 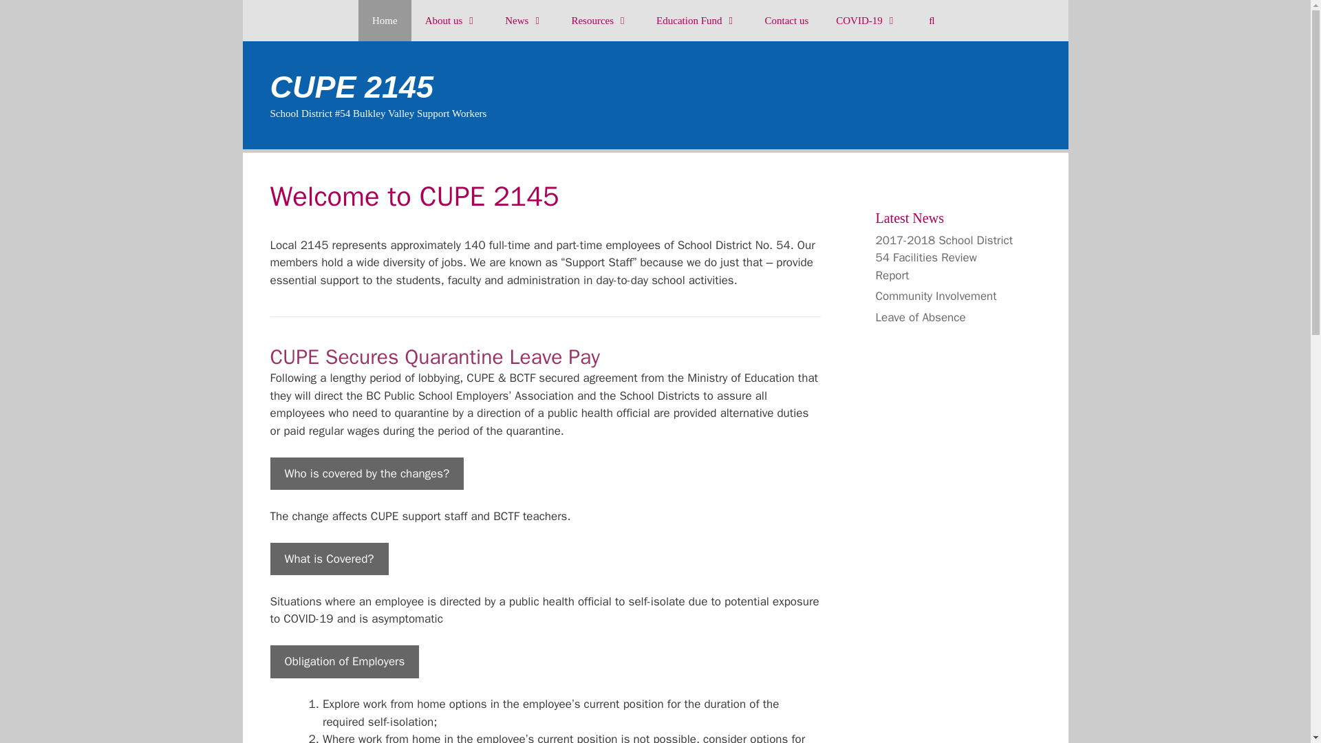 I want to click on Resources, so click(x=600, y=21).